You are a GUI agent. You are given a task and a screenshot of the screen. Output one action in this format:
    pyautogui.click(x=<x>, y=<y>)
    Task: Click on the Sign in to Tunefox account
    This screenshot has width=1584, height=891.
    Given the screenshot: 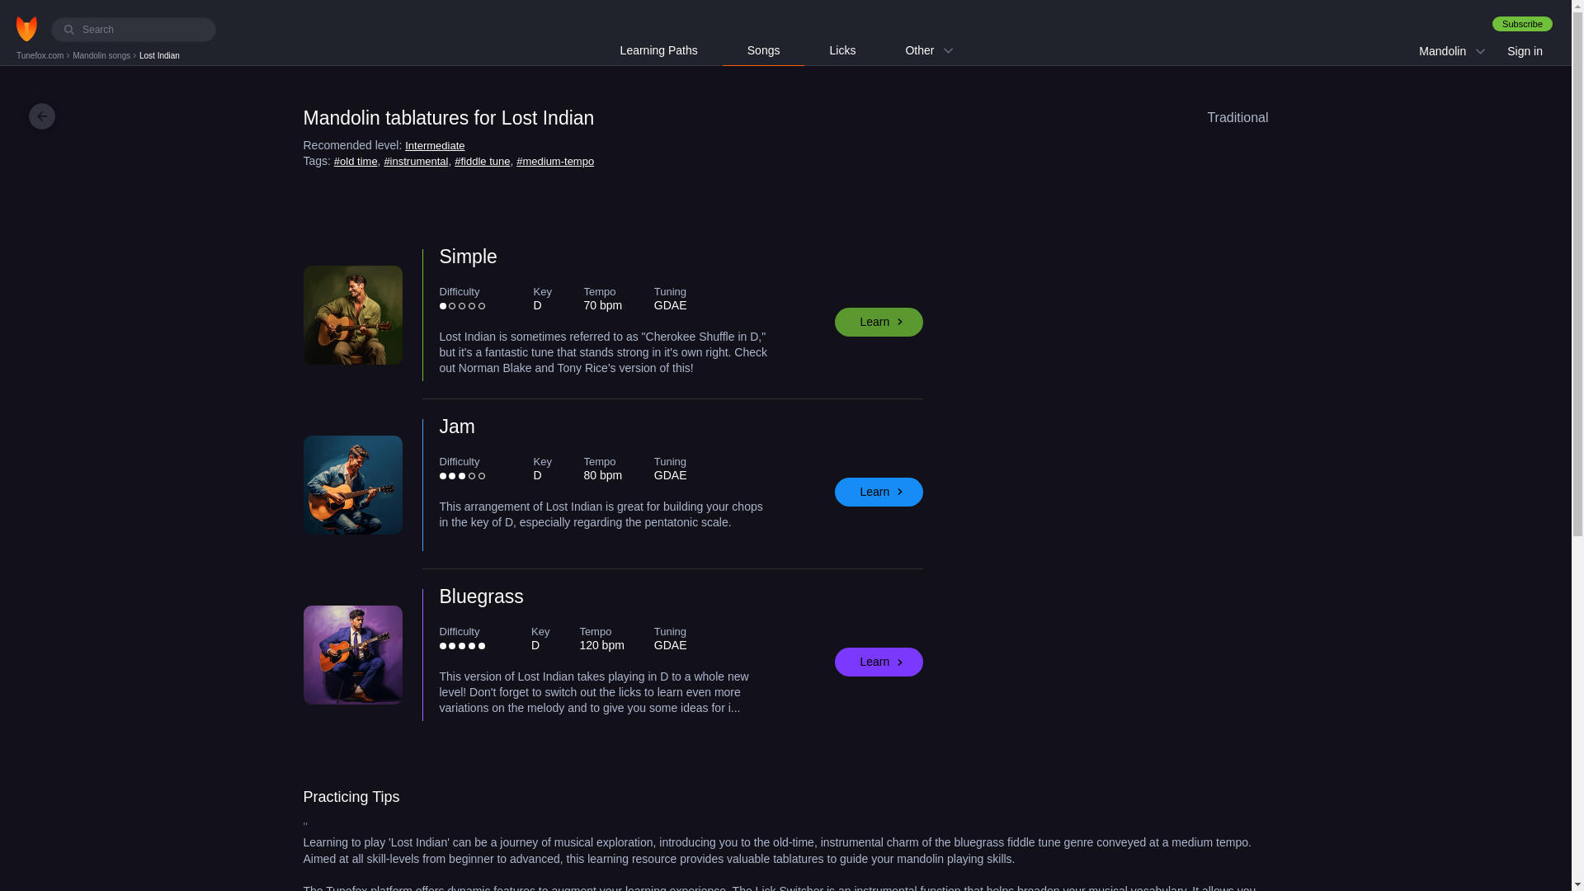 What is the action you would take?
    pyautogui.click(x=1525, y=51)
    